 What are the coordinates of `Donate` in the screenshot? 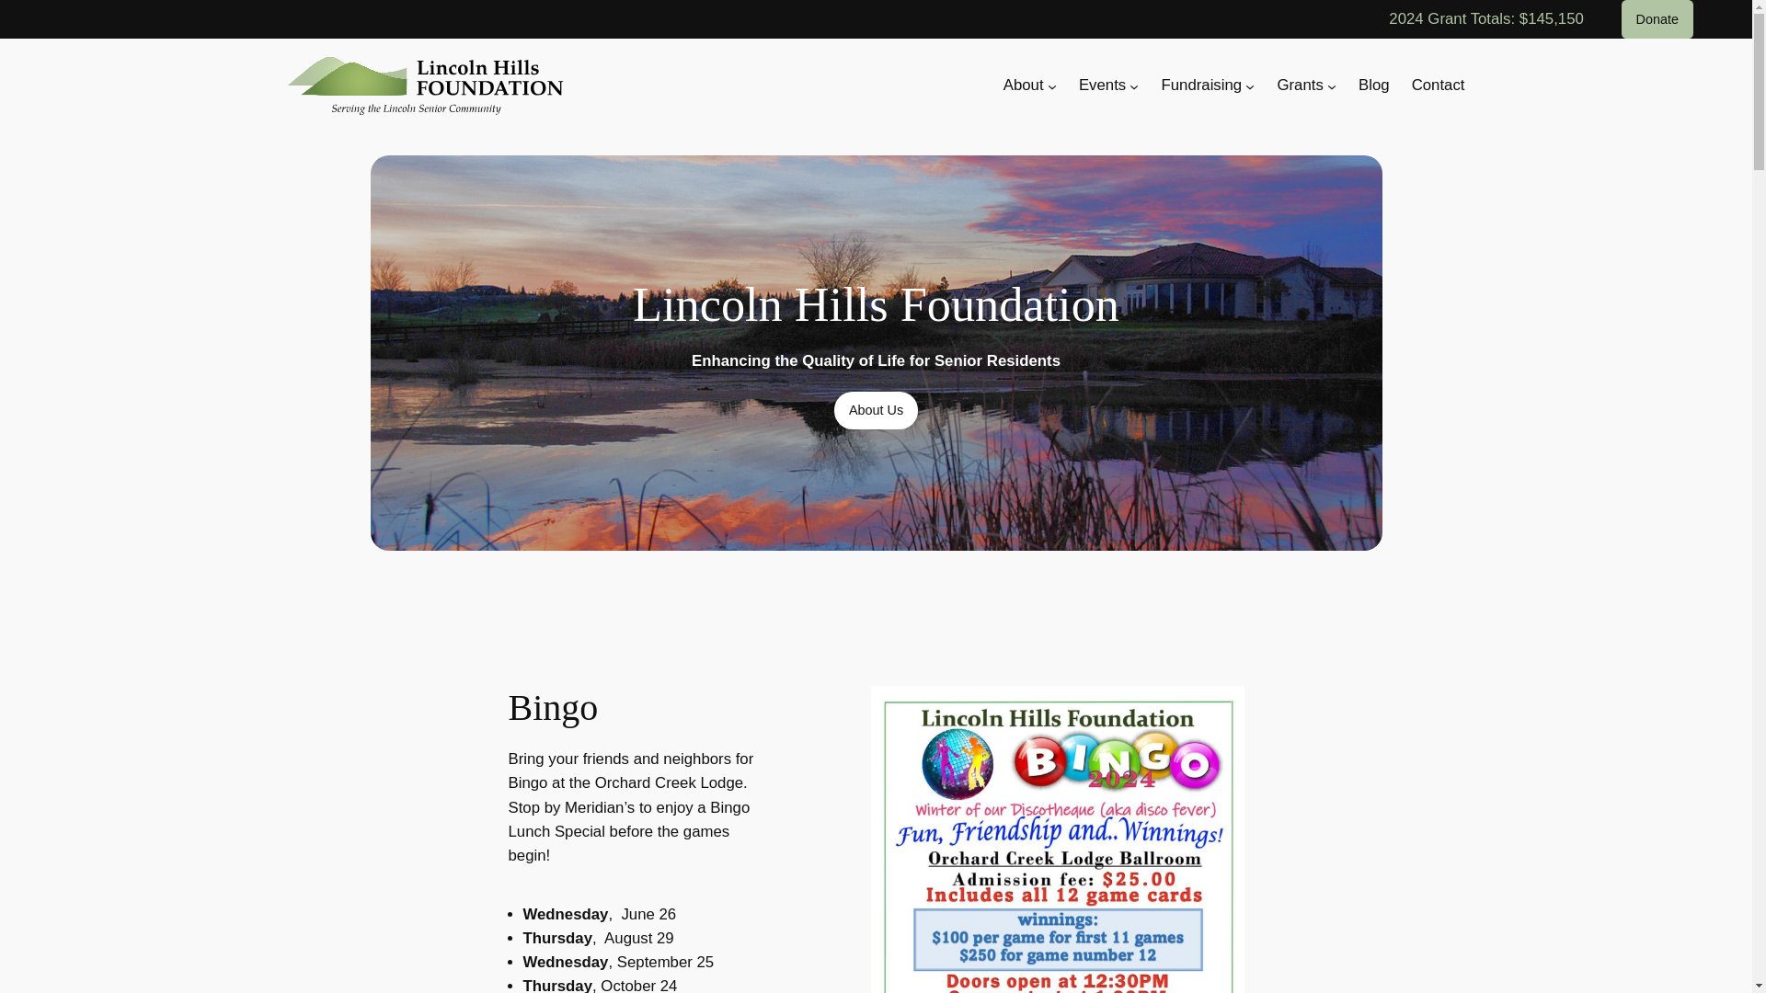 It's located at (1657, 19).